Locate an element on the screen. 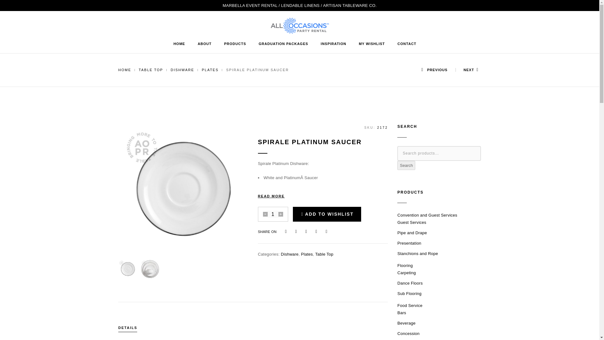 The height and width of the screenshot is (340, 604). HOME is located at coordinates (125, 70).